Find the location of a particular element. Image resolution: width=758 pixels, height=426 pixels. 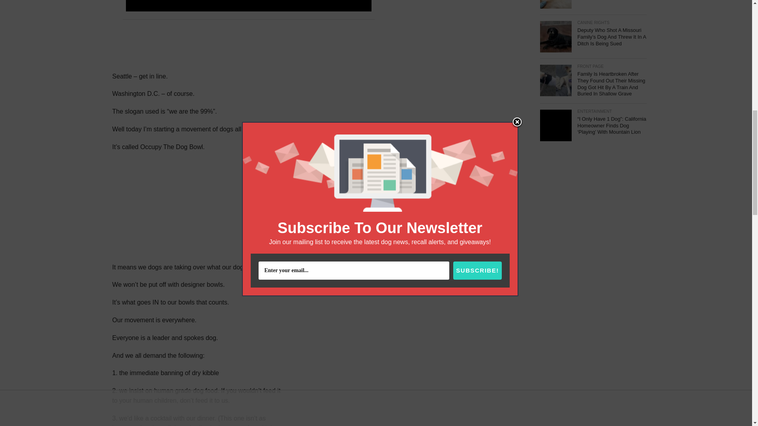

Dogandbowl is located at coordinates (336, 381).